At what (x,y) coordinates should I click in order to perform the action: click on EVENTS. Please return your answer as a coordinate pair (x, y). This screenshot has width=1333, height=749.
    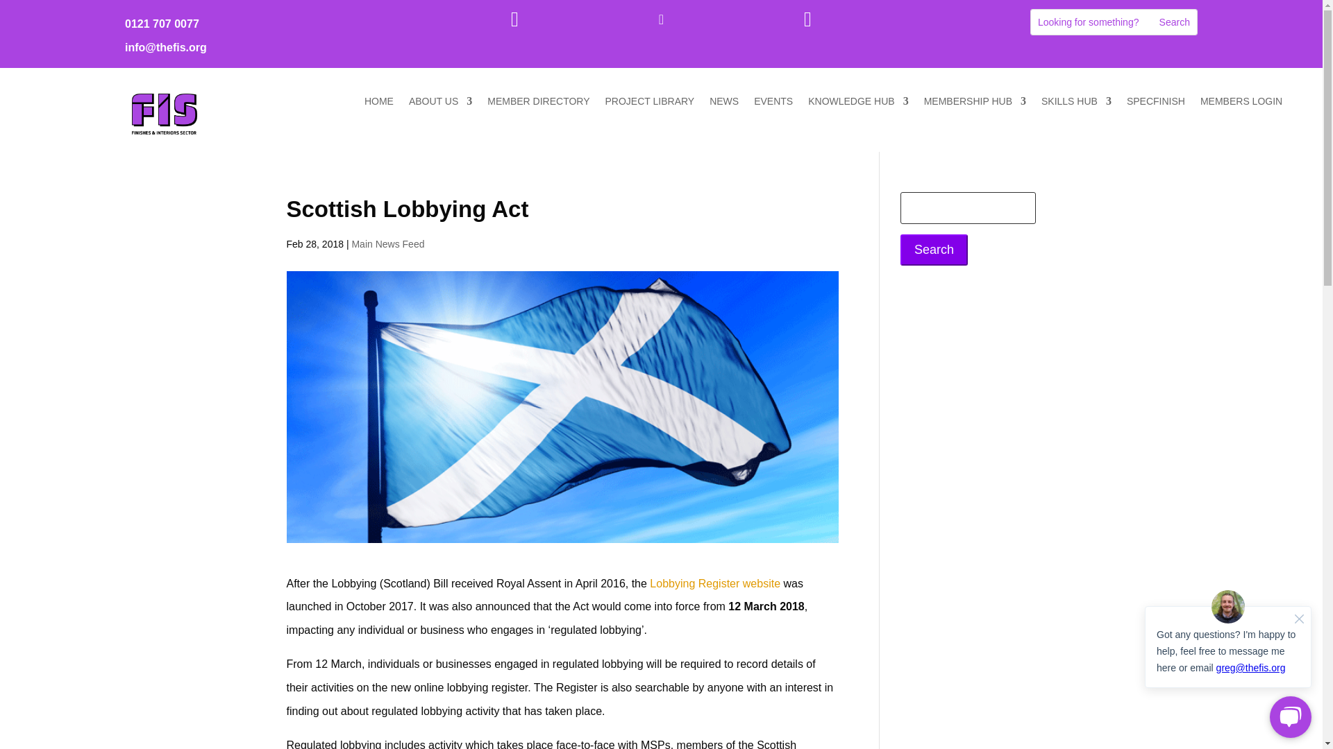
    Looking at the image, I should click on (773, 104).